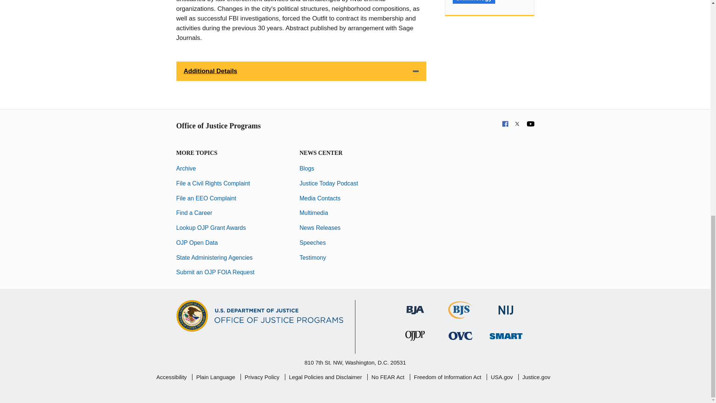 This screenshot has width=716, height=403. Describe the element at coordinates (474, 1) in the screenshot. I see `Criminology` at that location.